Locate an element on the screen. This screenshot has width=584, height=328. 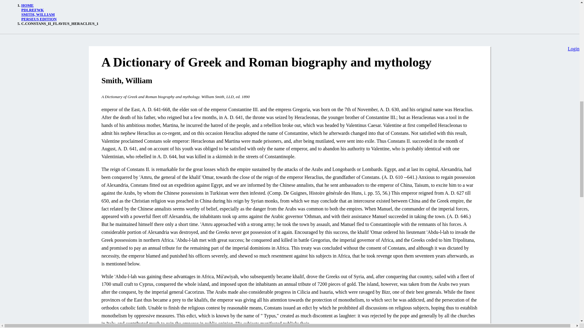
PDLREFWK is located at coordinates (32, 10).